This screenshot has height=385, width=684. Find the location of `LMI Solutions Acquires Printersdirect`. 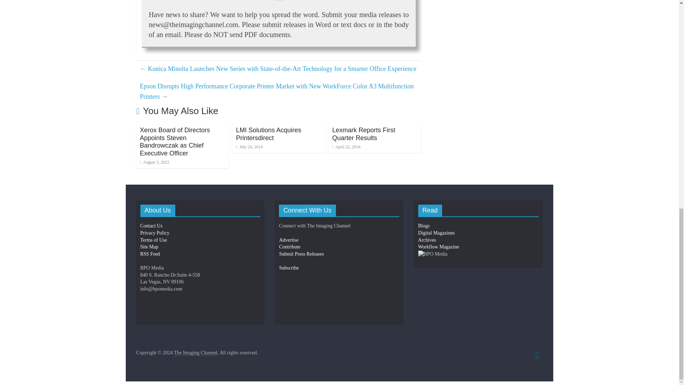

LMI Solutions Acquires Printersdirect is located at coordinates (268, 134).